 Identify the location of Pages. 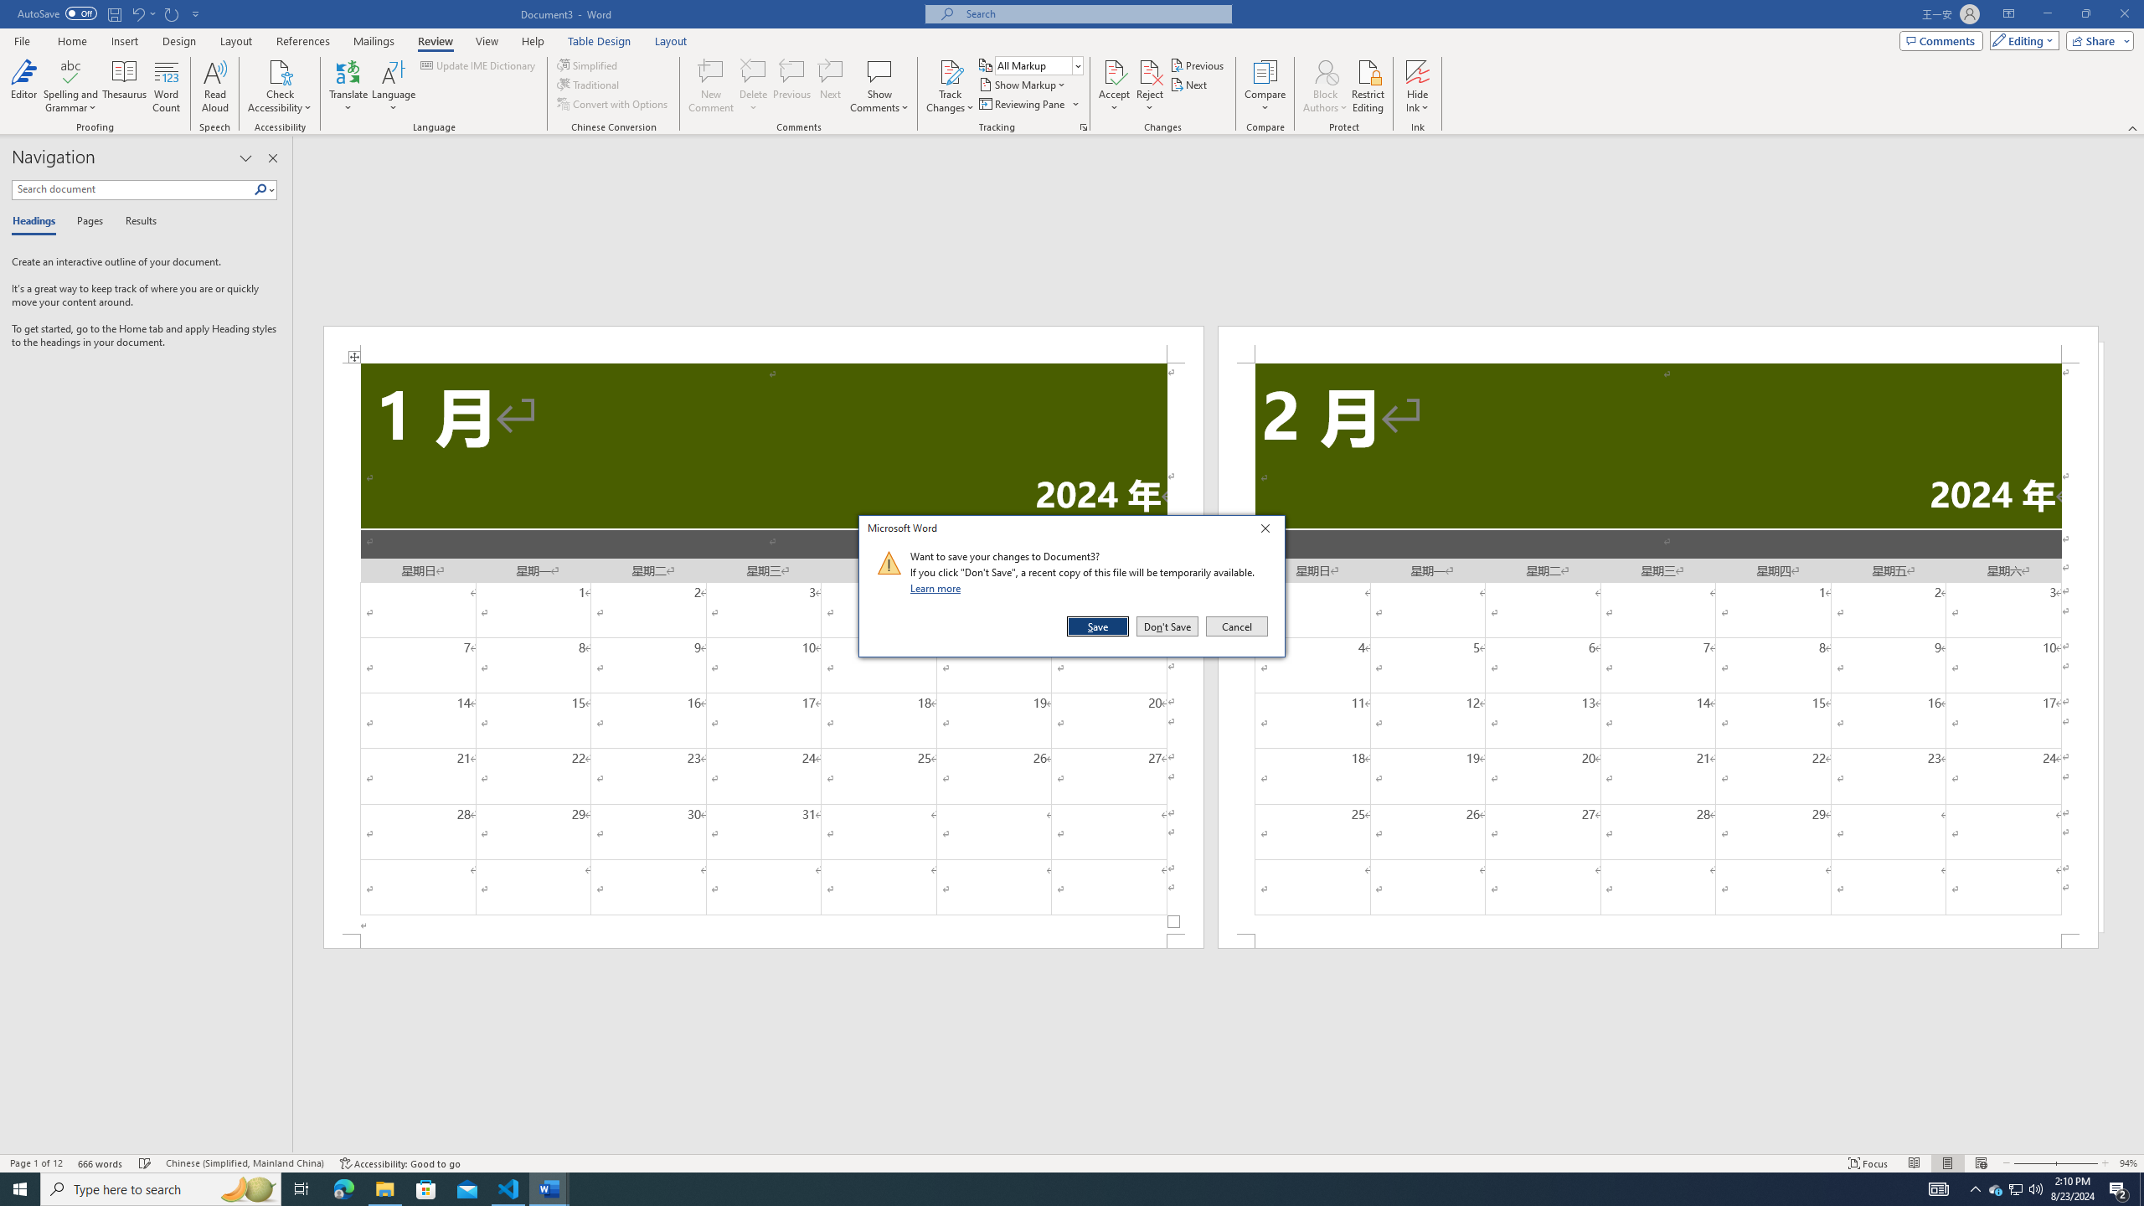
(938, 588).